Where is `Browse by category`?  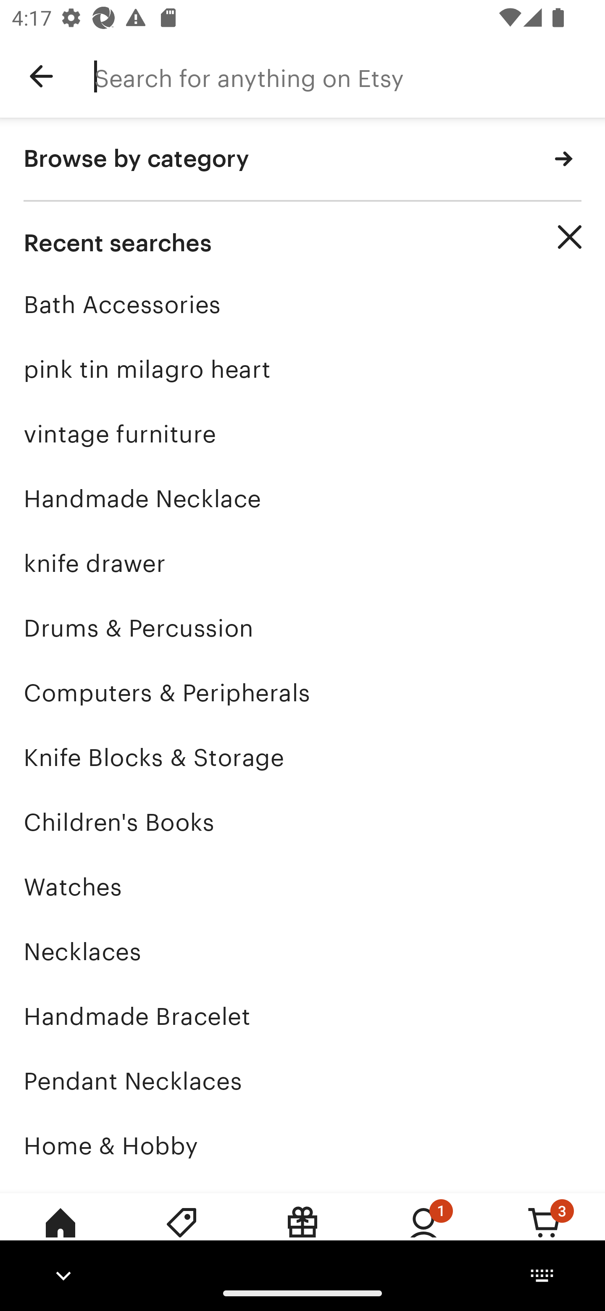 Browse by category is located at coordinates (302, 160).